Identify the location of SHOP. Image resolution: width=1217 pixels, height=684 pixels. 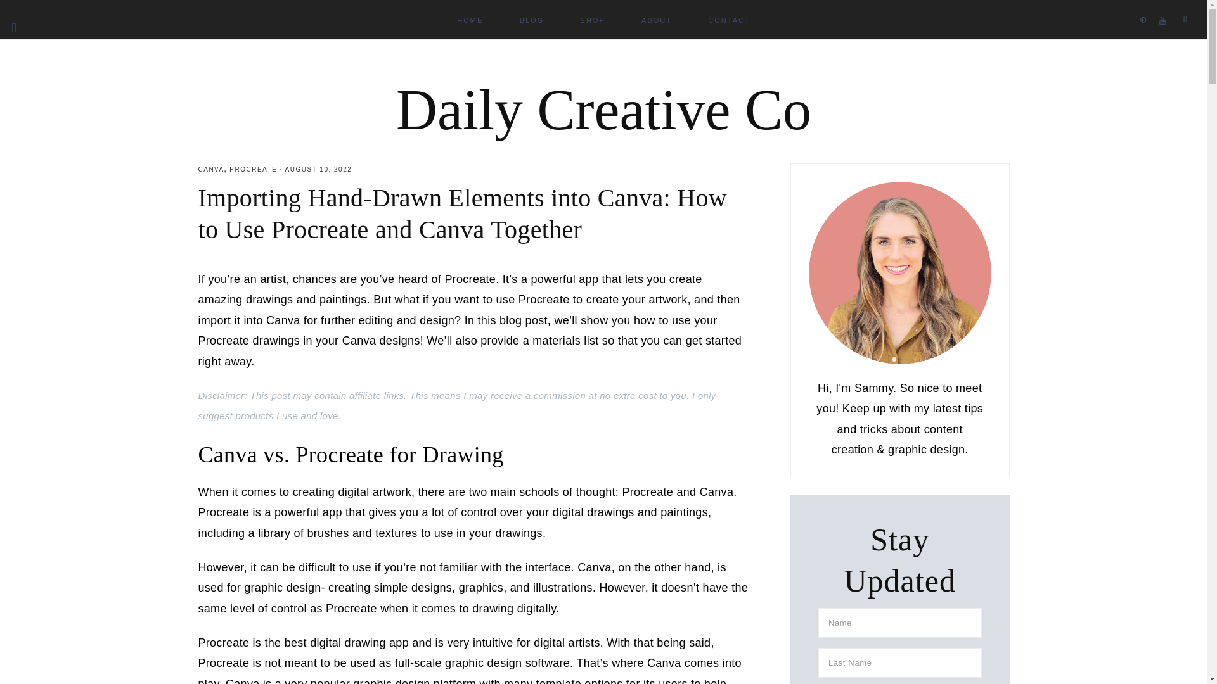
(593, 19).